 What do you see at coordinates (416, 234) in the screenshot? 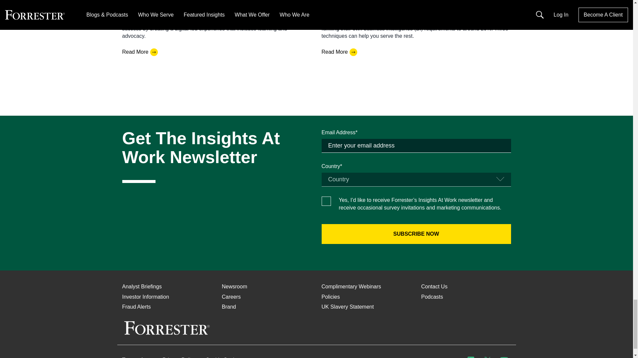
I see `Subscribe Now` at bounding box center [416, 234].